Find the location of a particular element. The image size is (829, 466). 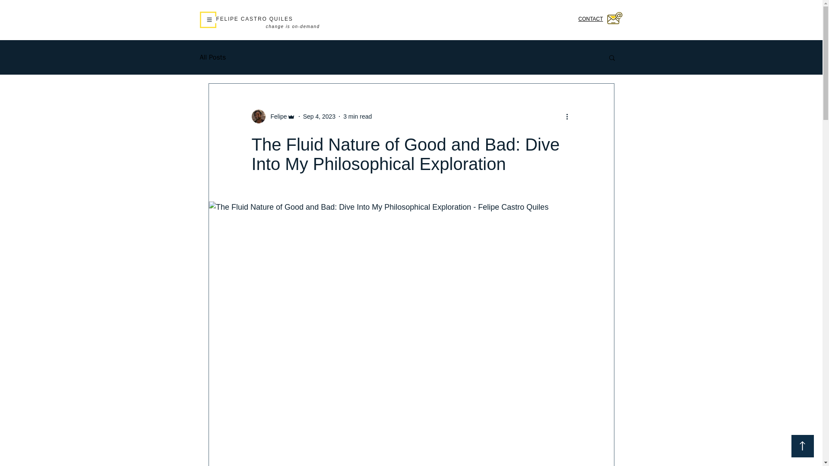

Felipe is located at coordinates (273, 116).